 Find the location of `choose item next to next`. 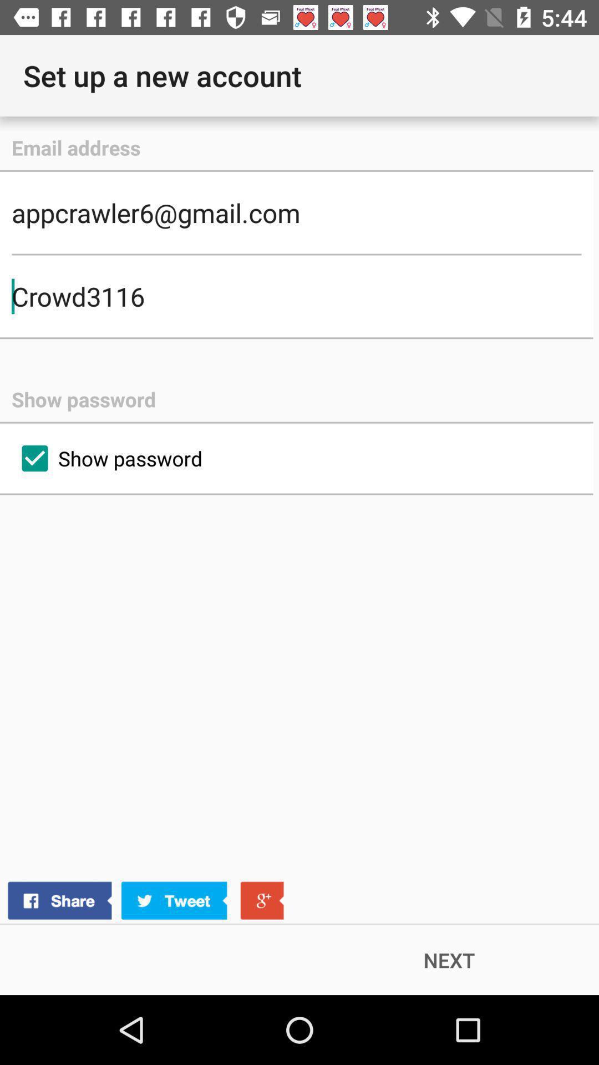

choose item next to next is located at coordinates (145, 901).